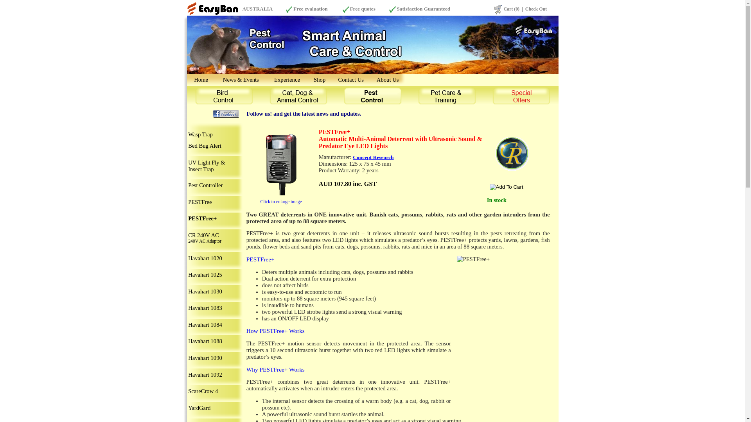  What do you see at coordinates (362, 9) in the screenshot?
I see `Free quotes` at bounding box center [362, 9].